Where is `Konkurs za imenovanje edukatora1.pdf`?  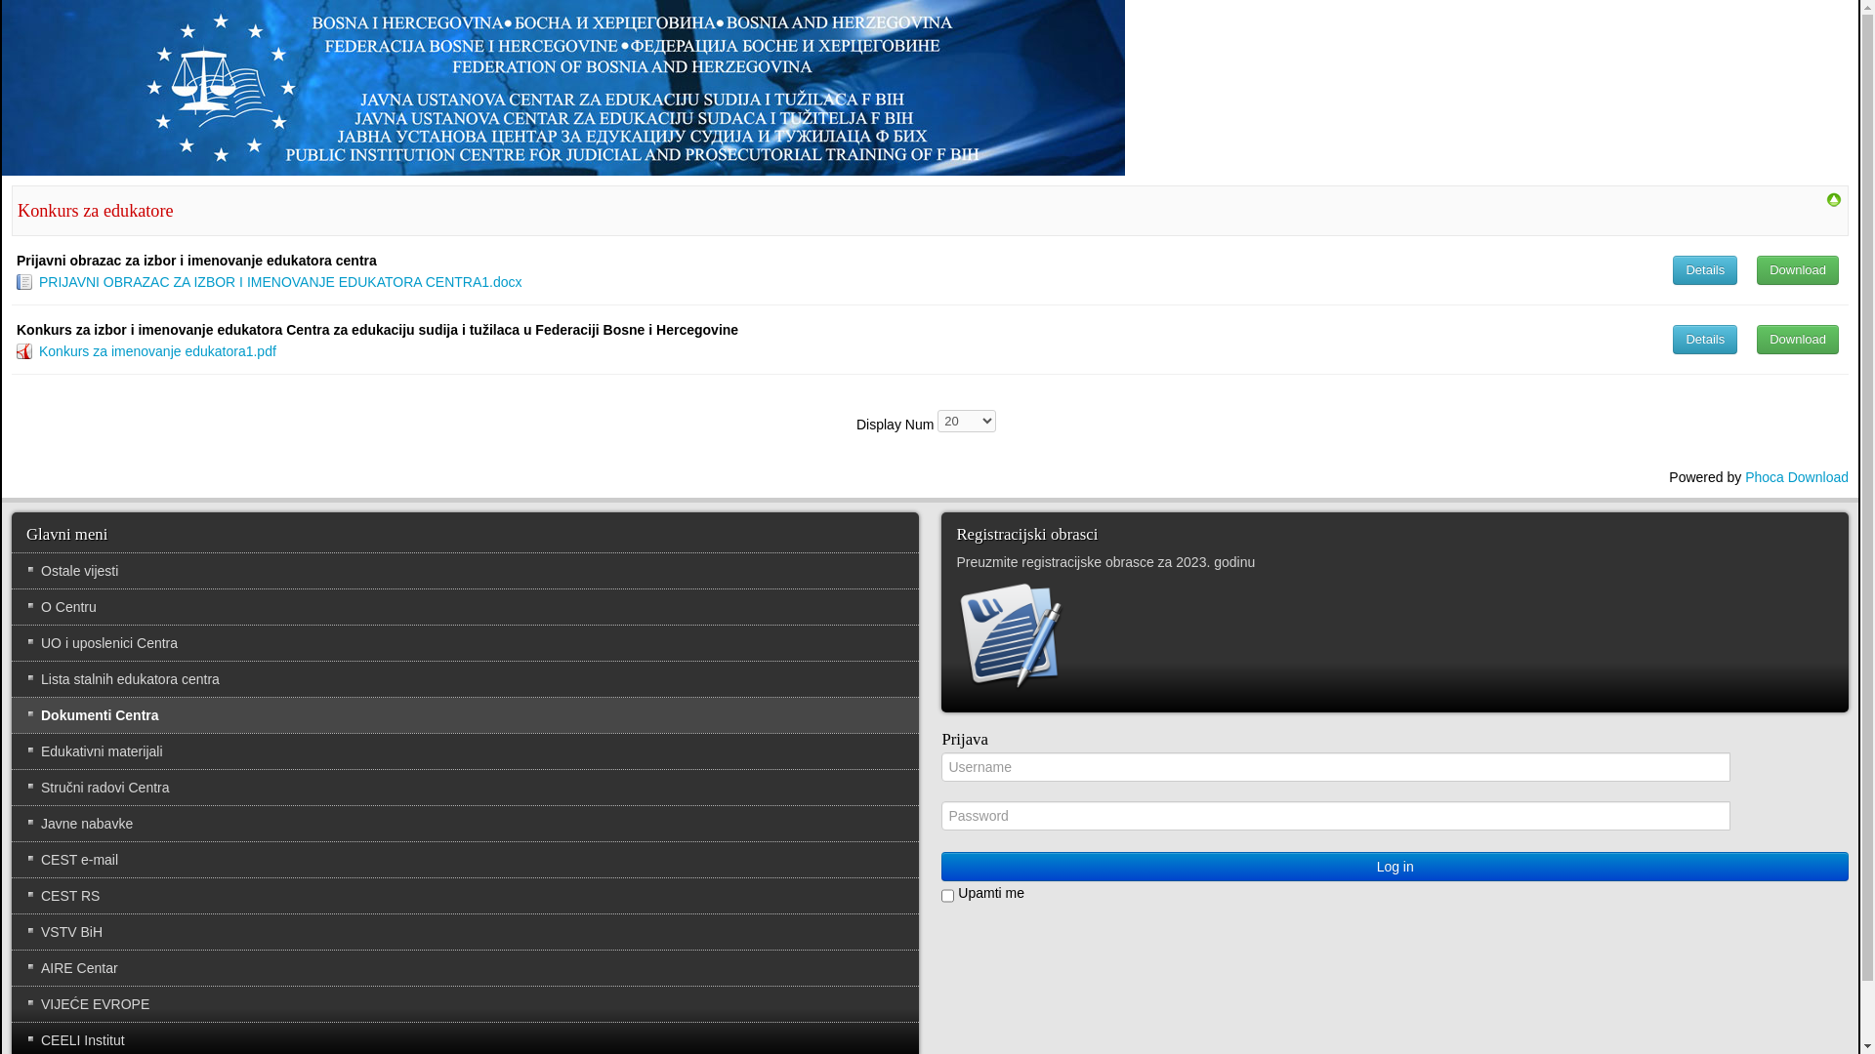 Konkurs za imenovanje edukatora1.pdf is located at coordinates (158, 351).